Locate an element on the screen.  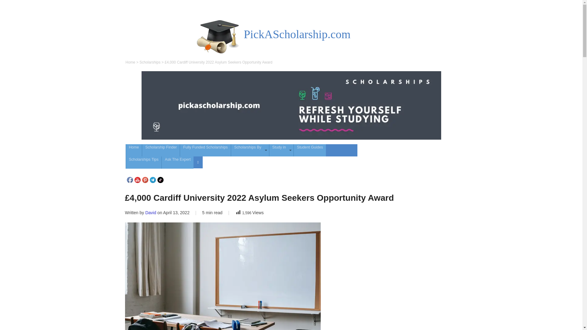
Telegram is located at coordinates (153, 180).